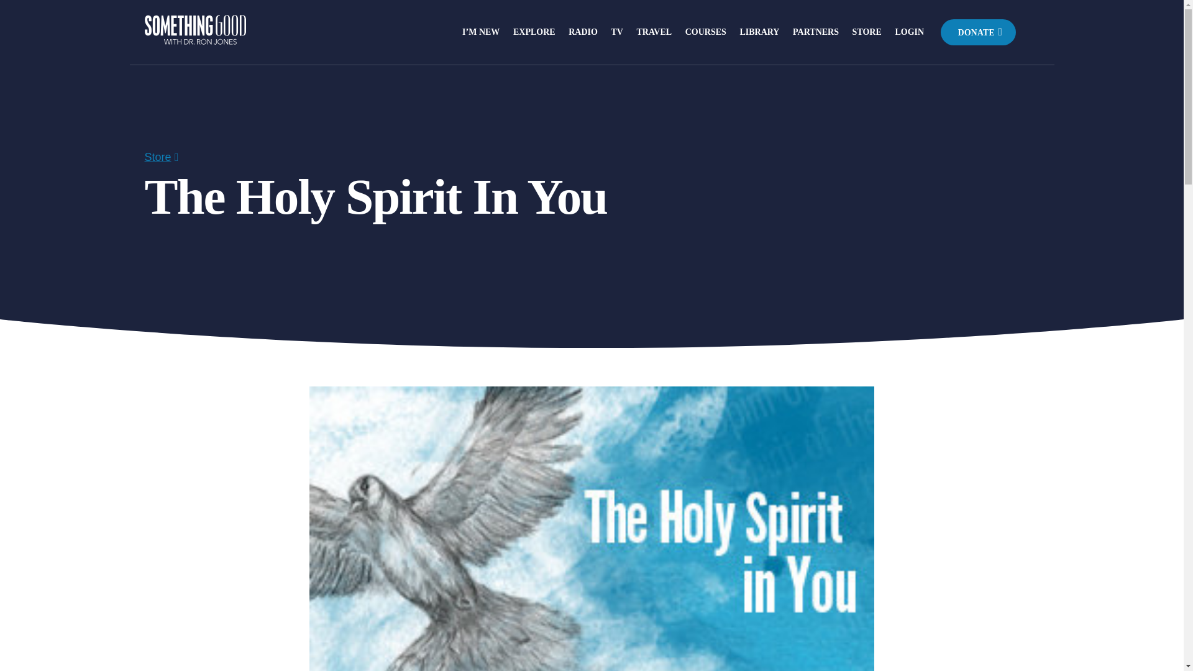 The height and width of the screenshot is (671, 1193). I want to click on TRAVEL, so click(655, 32).